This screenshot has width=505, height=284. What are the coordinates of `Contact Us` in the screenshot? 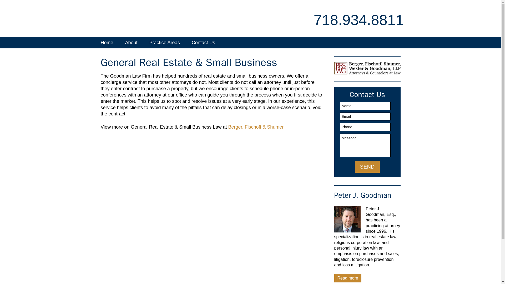 It's located at (203, 43).